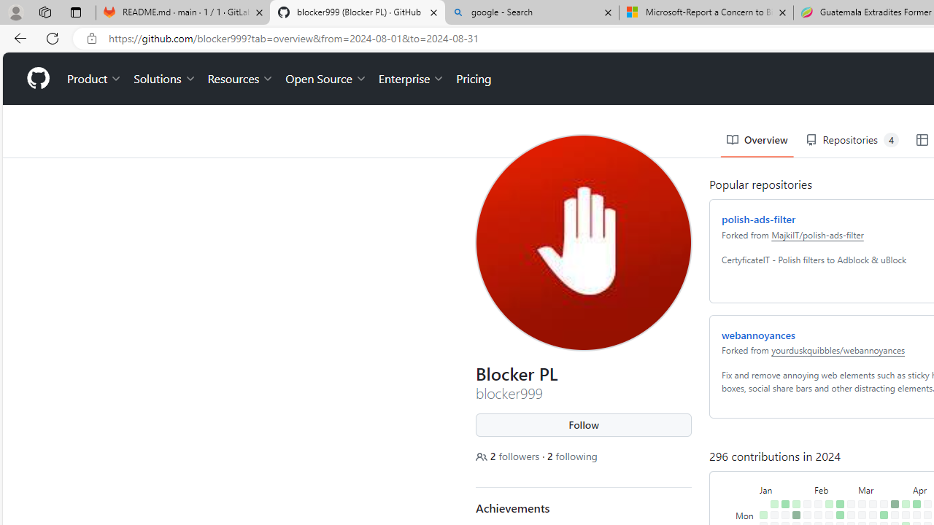  What do you see at coordinates (881, 506) in the screenshot?
I see `No contributions on March 22nd.` at bounding box center [881, 506].